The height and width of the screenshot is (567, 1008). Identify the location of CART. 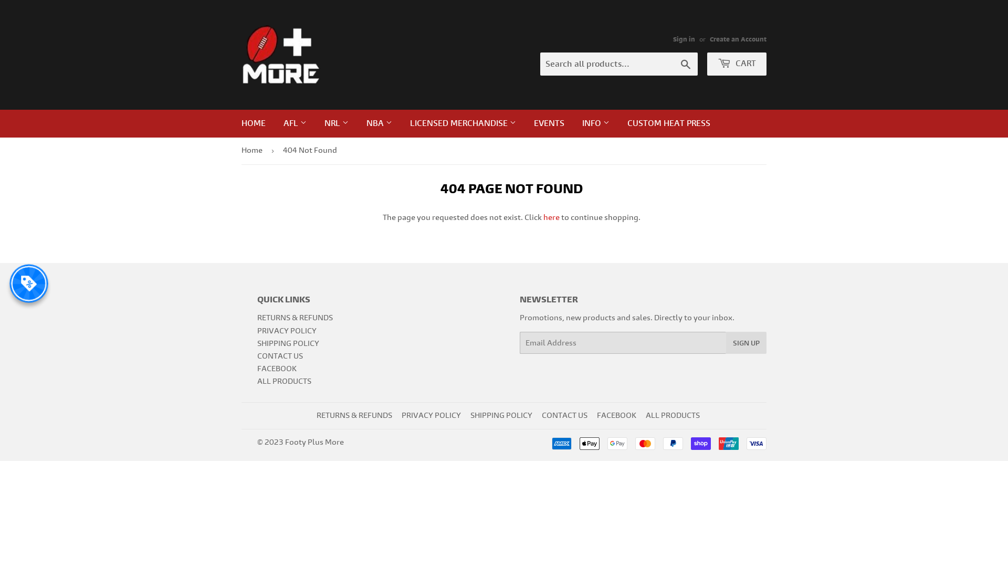
(737, 64).